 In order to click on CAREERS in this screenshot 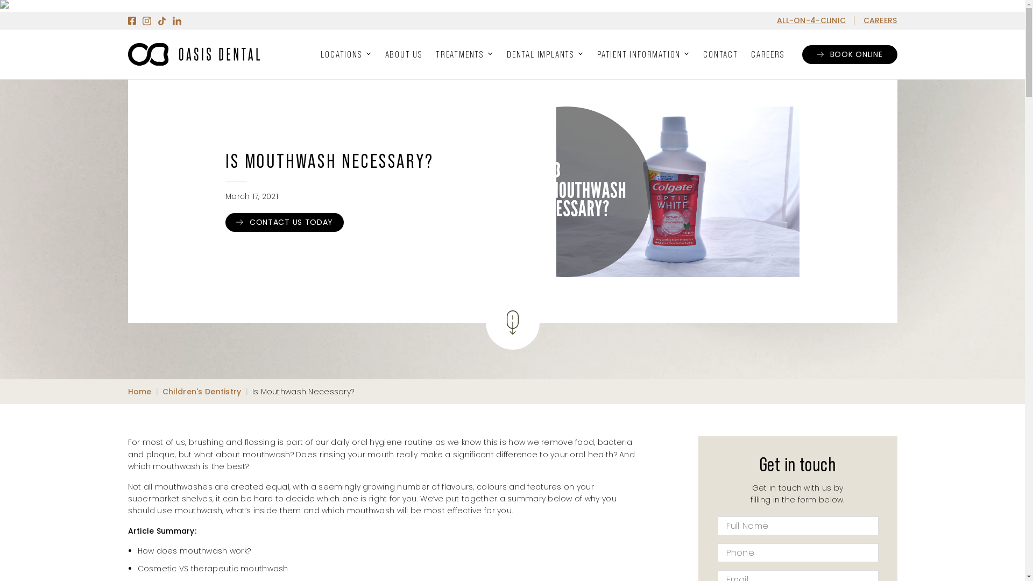, I will do `click(880, 20)`.